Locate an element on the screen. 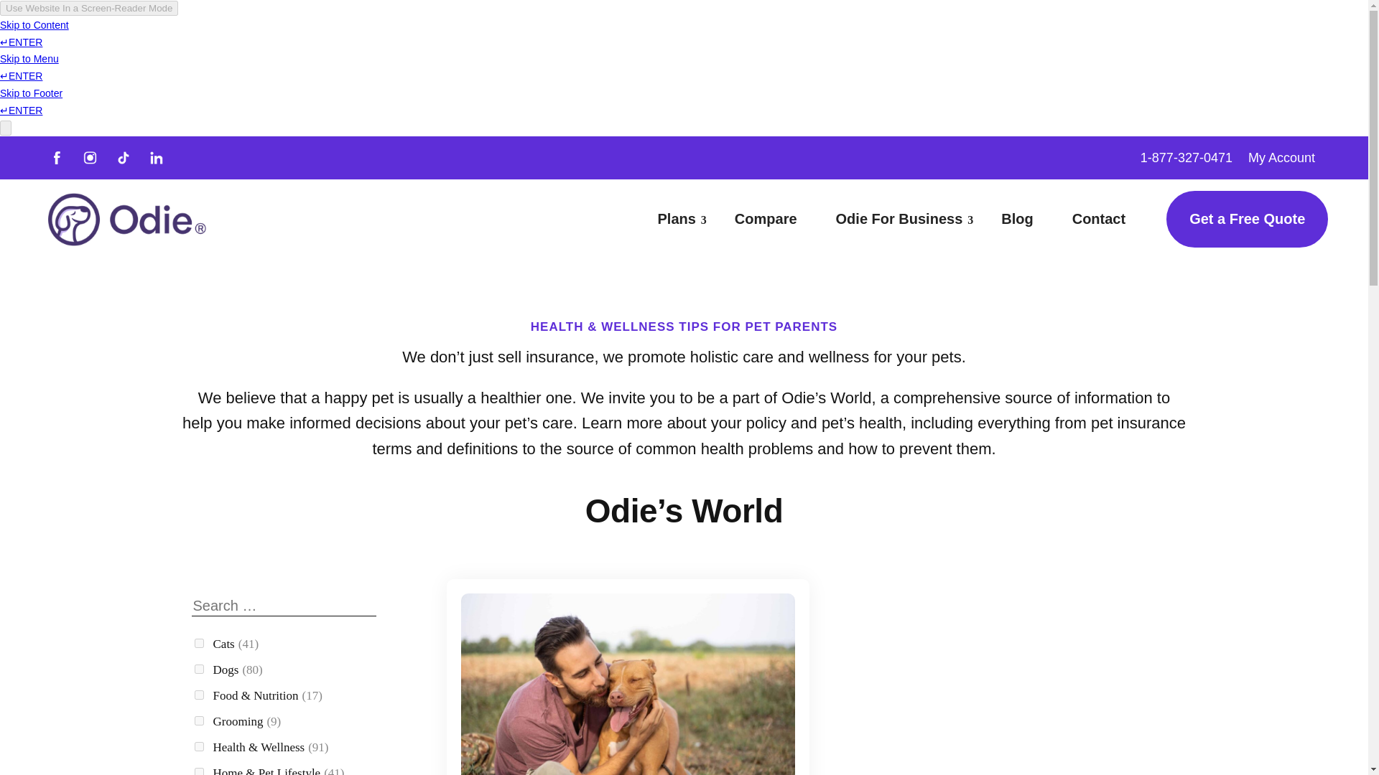 This screenshot has height=775, width=1379. Odie For Business is located at coordinates (899, 219).